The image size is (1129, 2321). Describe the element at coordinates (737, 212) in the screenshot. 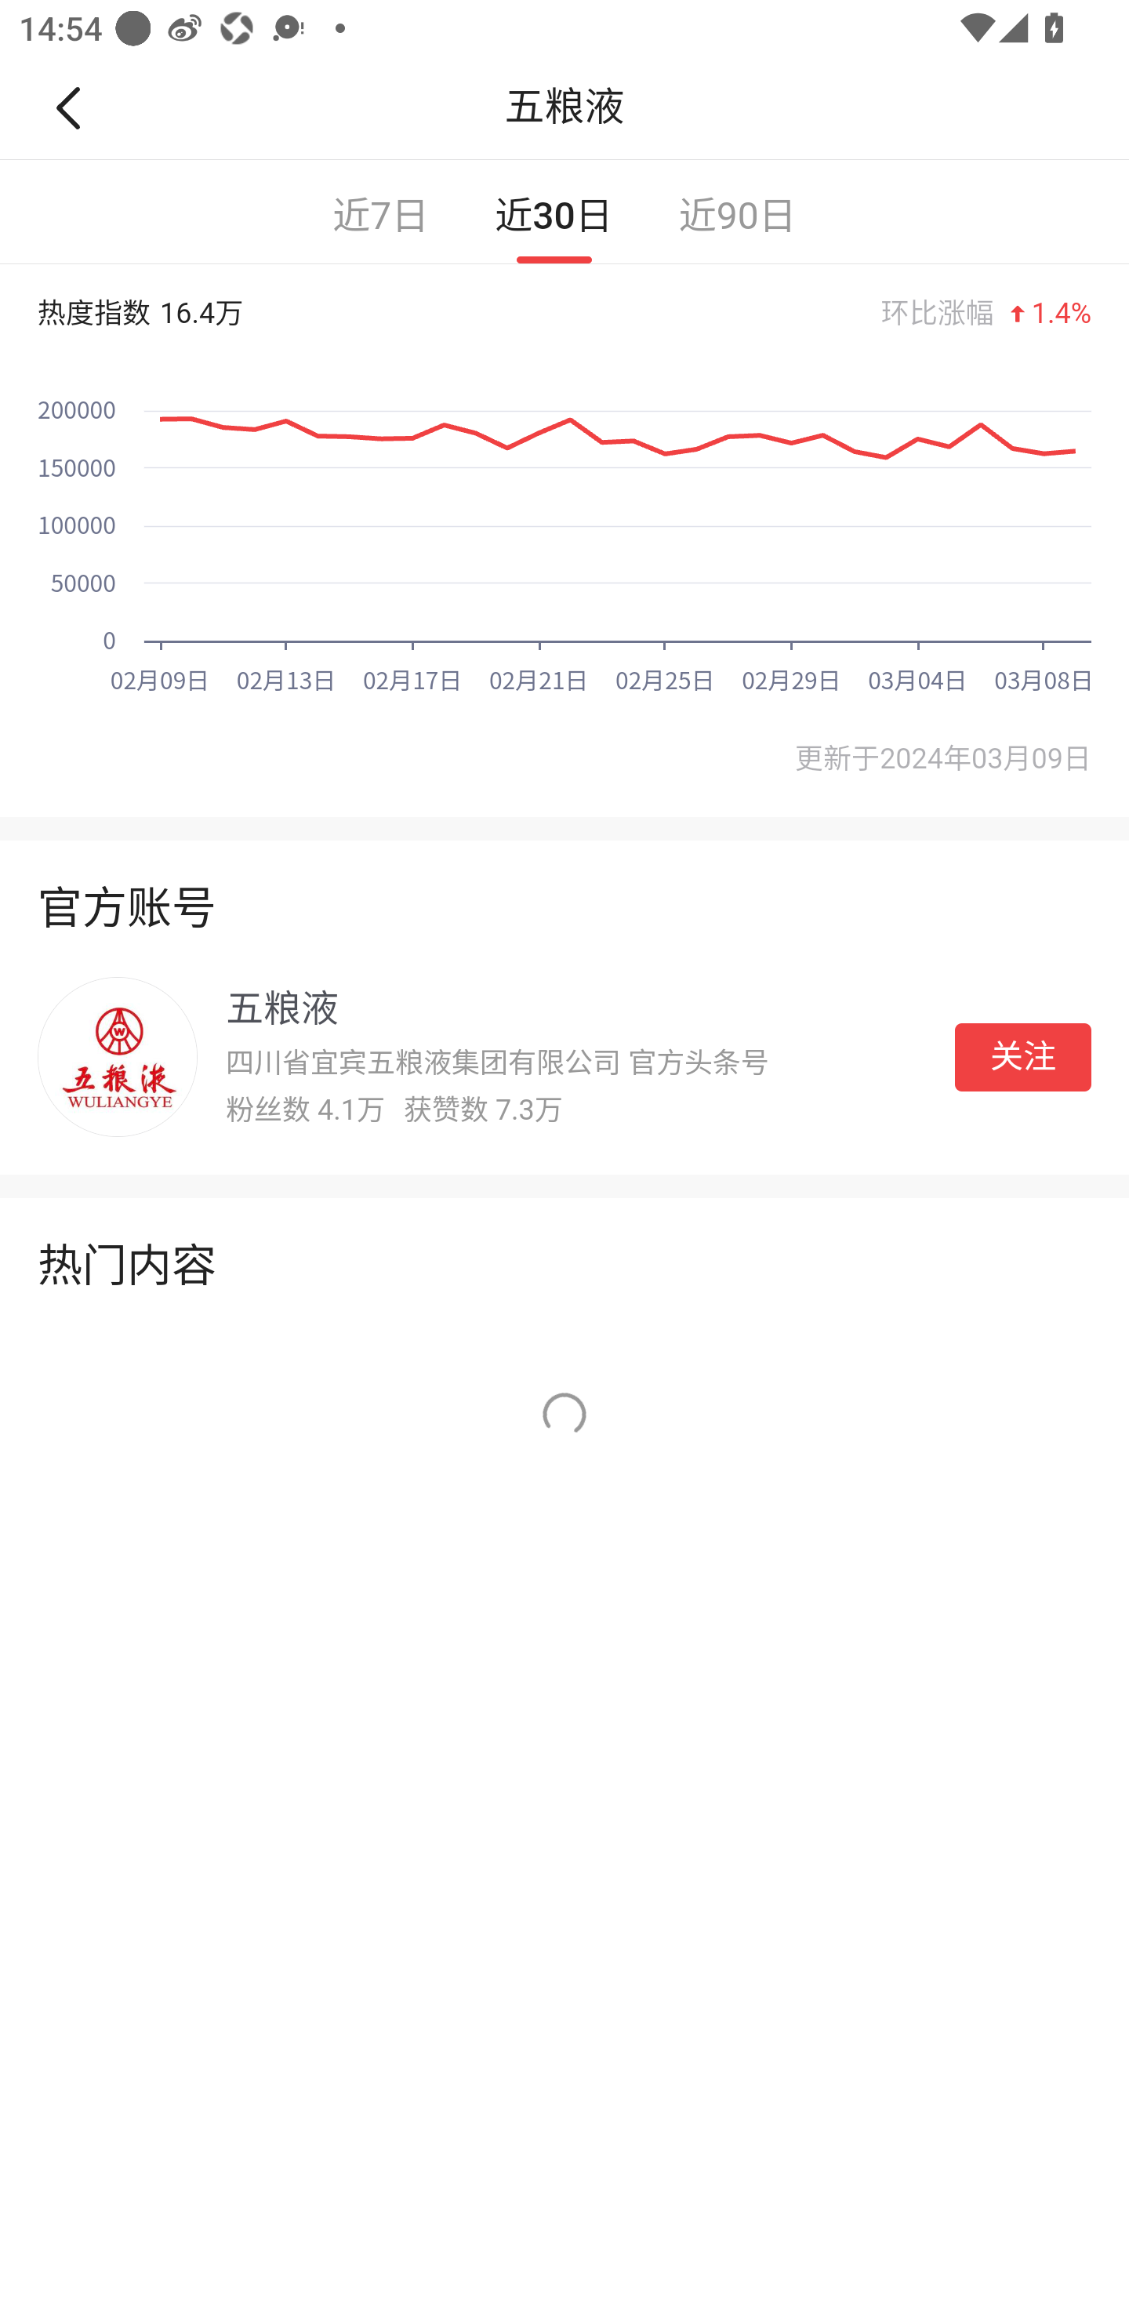

I see `近90日` at that location.